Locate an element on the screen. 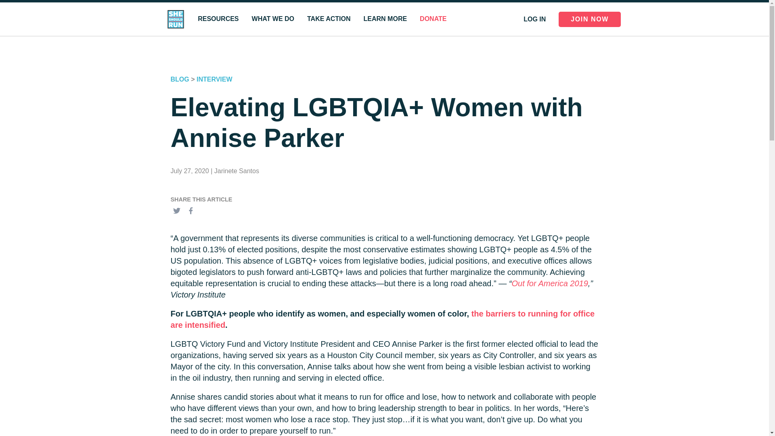 The width and height of the screenshot is (775, 436). Out for America 2019 is located at coordinates (549, 283).